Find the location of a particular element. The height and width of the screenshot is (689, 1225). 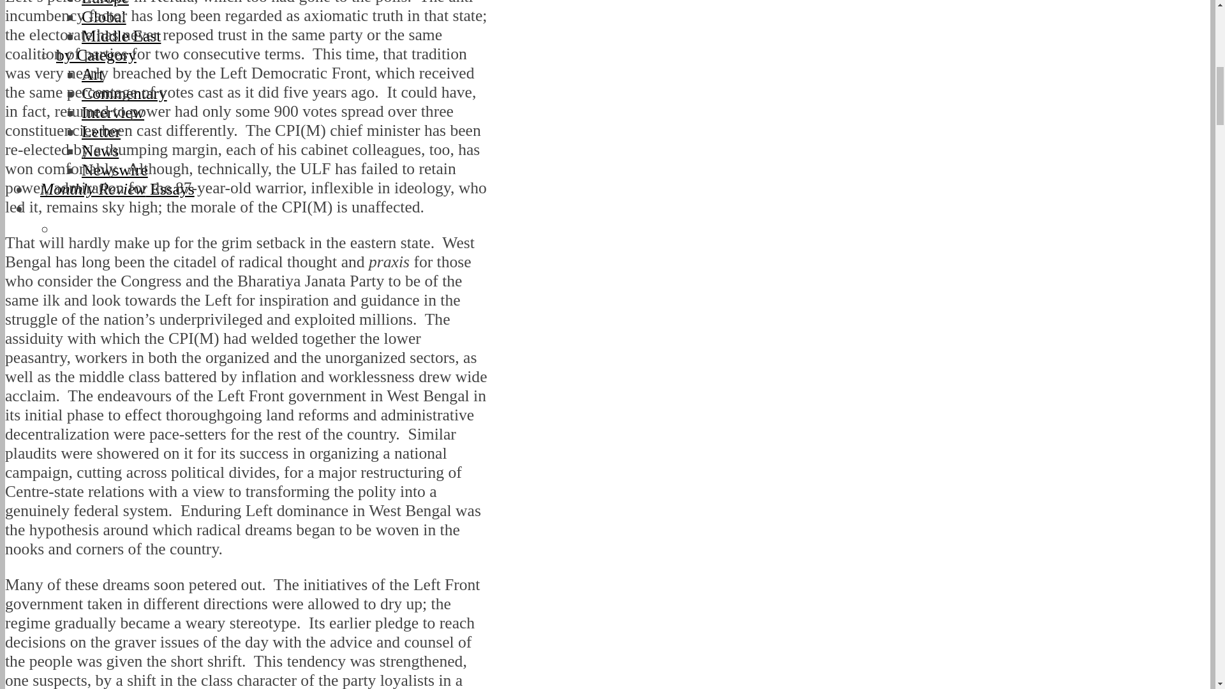

Art is located at coordinates (92, 74).